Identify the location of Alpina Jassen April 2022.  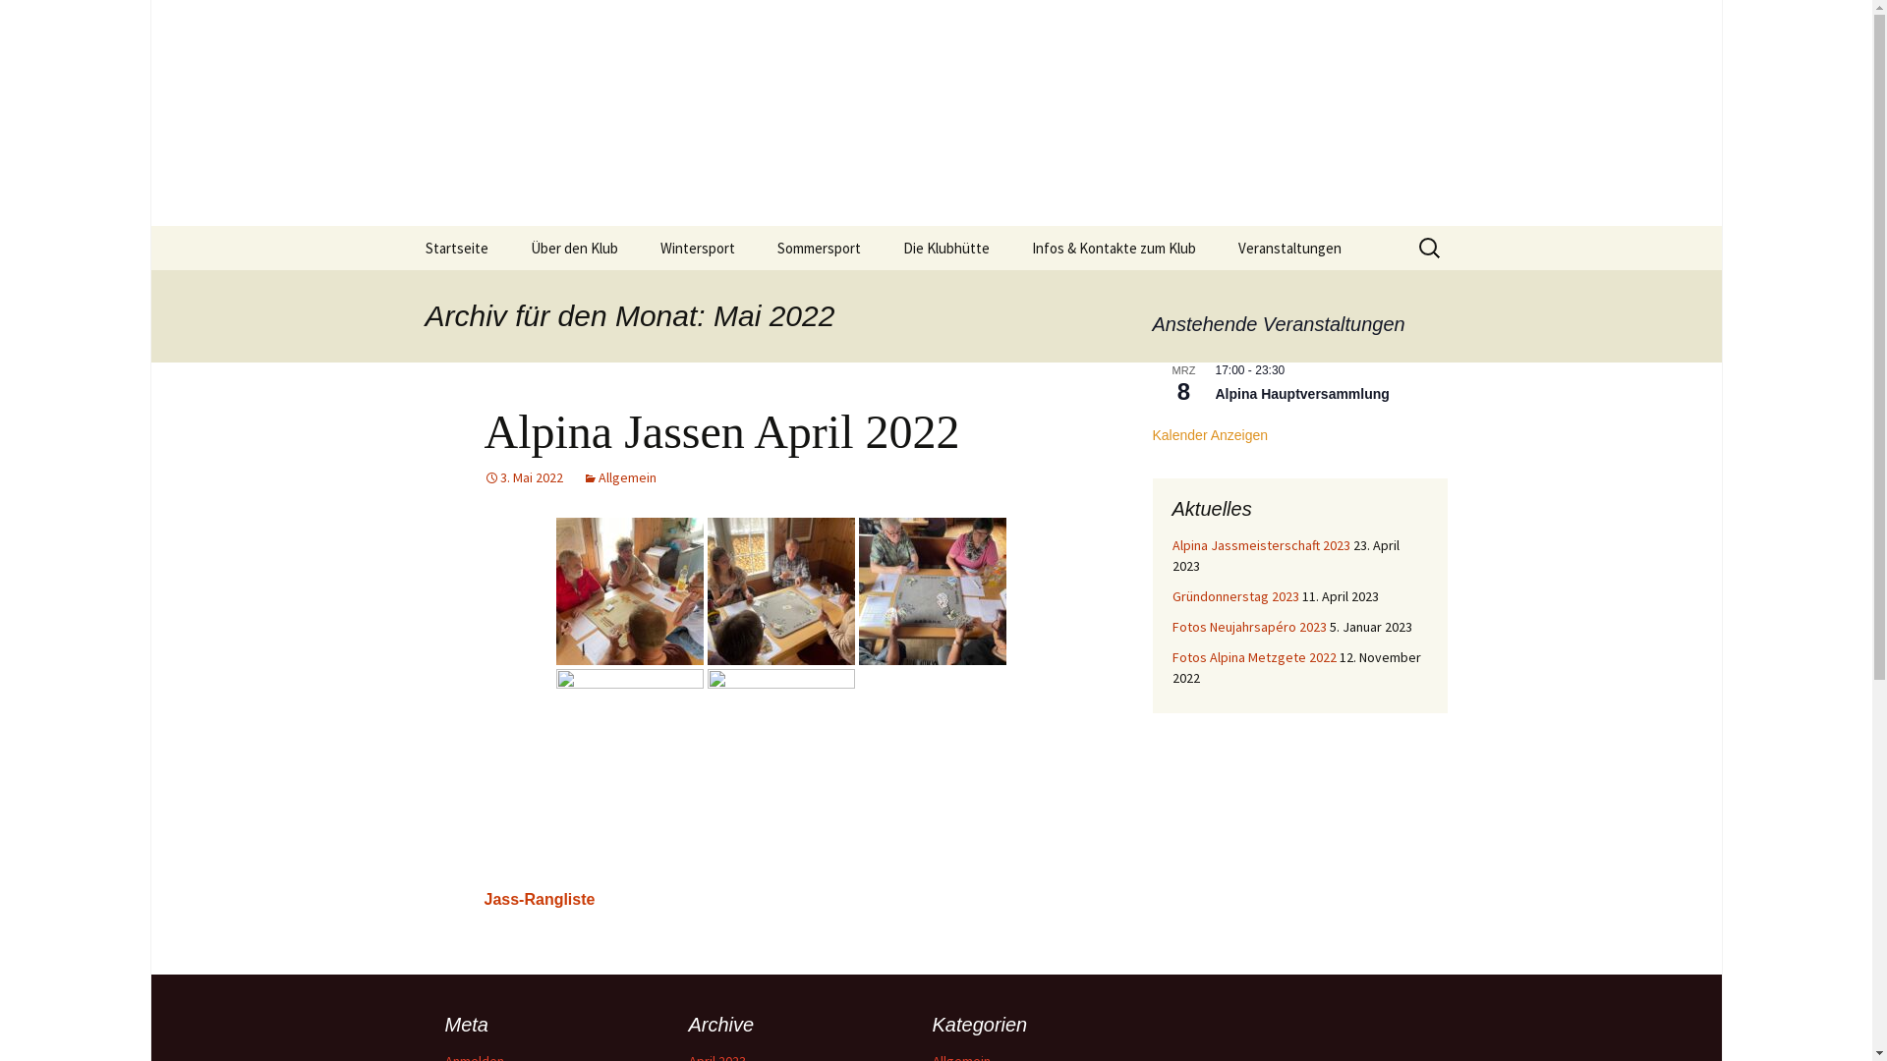
(721, 432).